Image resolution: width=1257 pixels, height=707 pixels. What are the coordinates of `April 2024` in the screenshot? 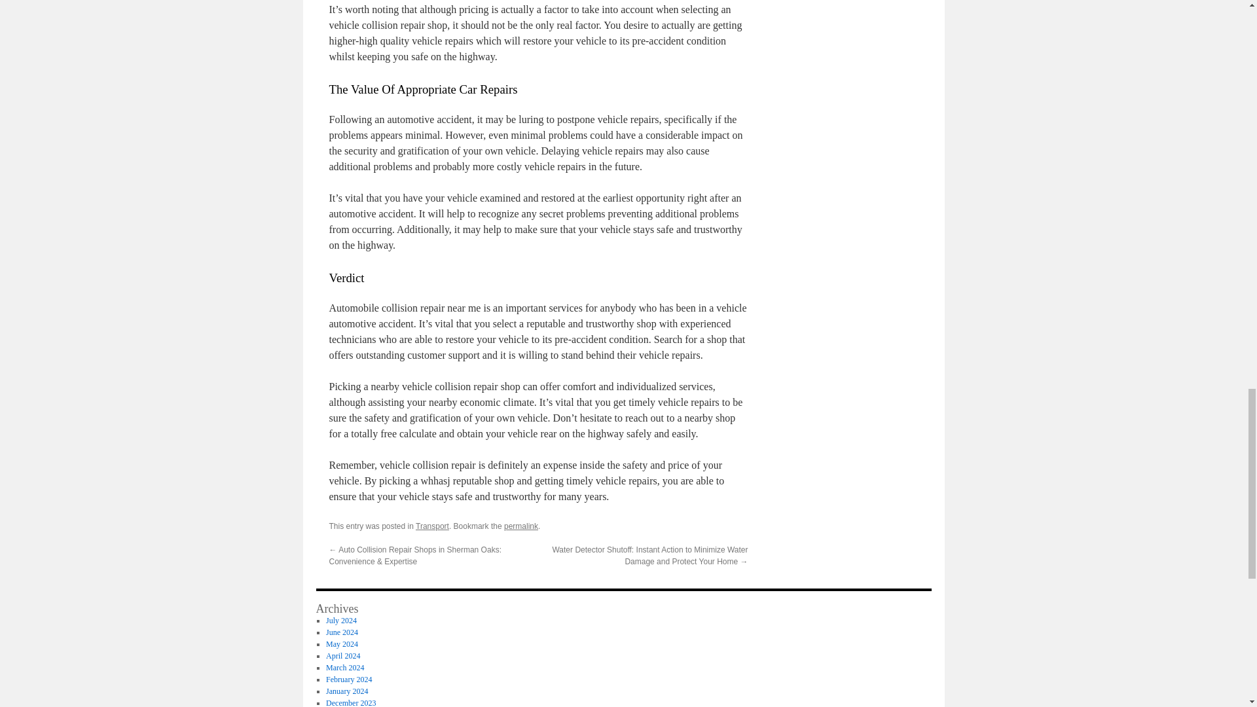 It's located at (342, 655).